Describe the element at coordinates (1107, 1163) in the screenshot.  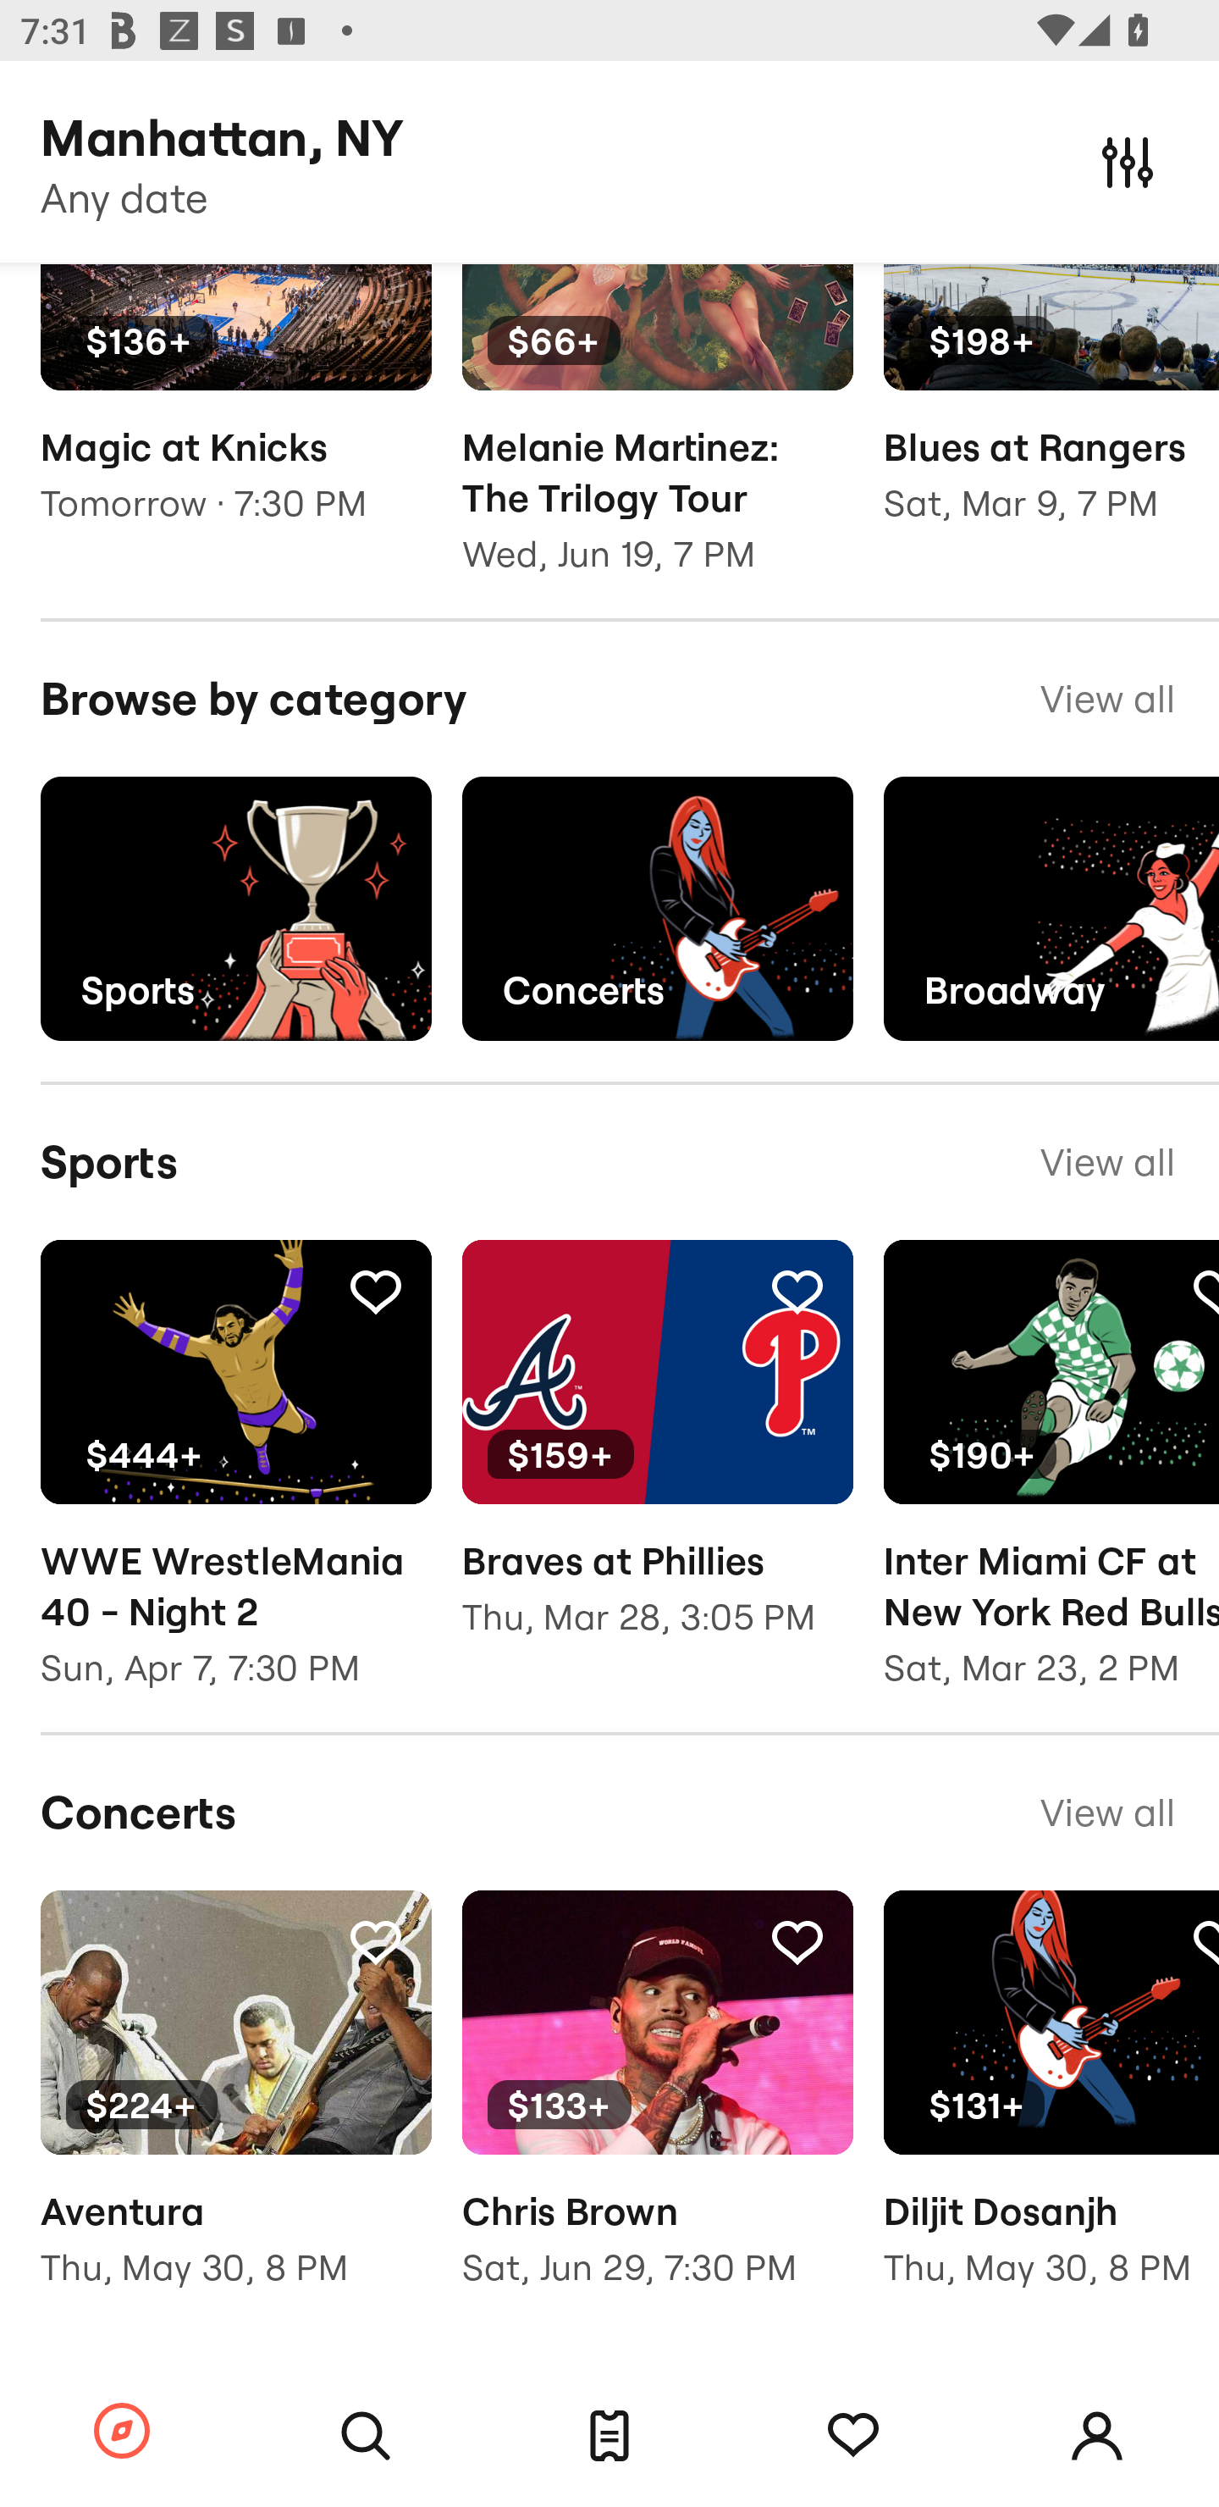
I see `View all` at that location.